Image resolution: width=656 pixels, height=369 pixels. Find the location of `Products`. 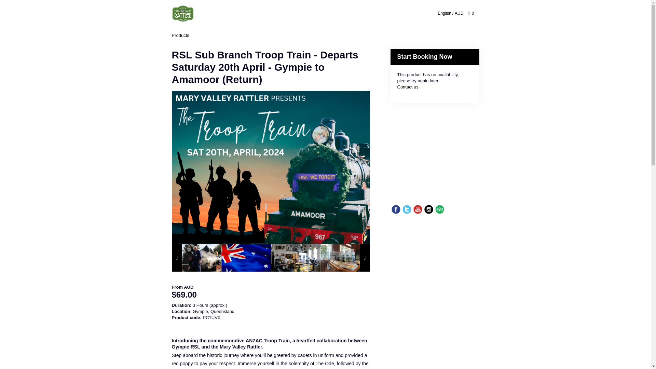

Products is located at coordinates (180, 36).